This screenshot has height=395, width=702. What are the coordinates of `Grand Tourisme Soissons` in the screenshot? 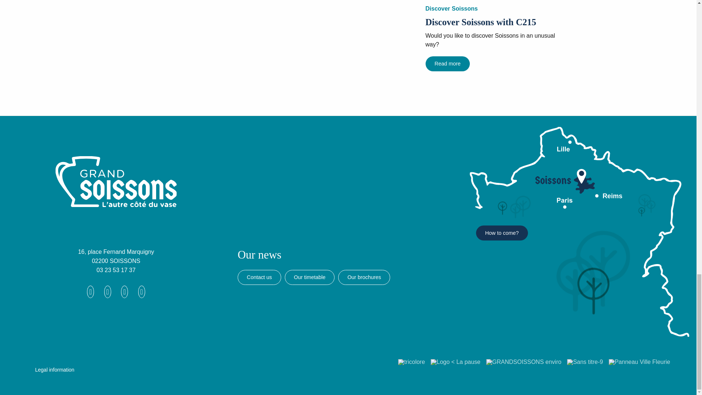 It's located at (96, 202).